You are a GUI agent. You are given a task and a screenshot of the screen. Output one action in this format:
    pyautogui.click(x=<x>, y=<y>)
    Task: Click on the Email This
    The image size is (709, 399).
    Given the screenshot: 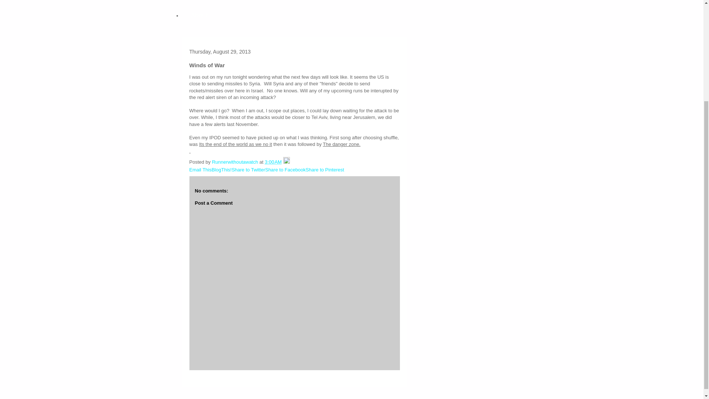 What is the action you would take?
    pyautogui.click(x=200, y=170)
    